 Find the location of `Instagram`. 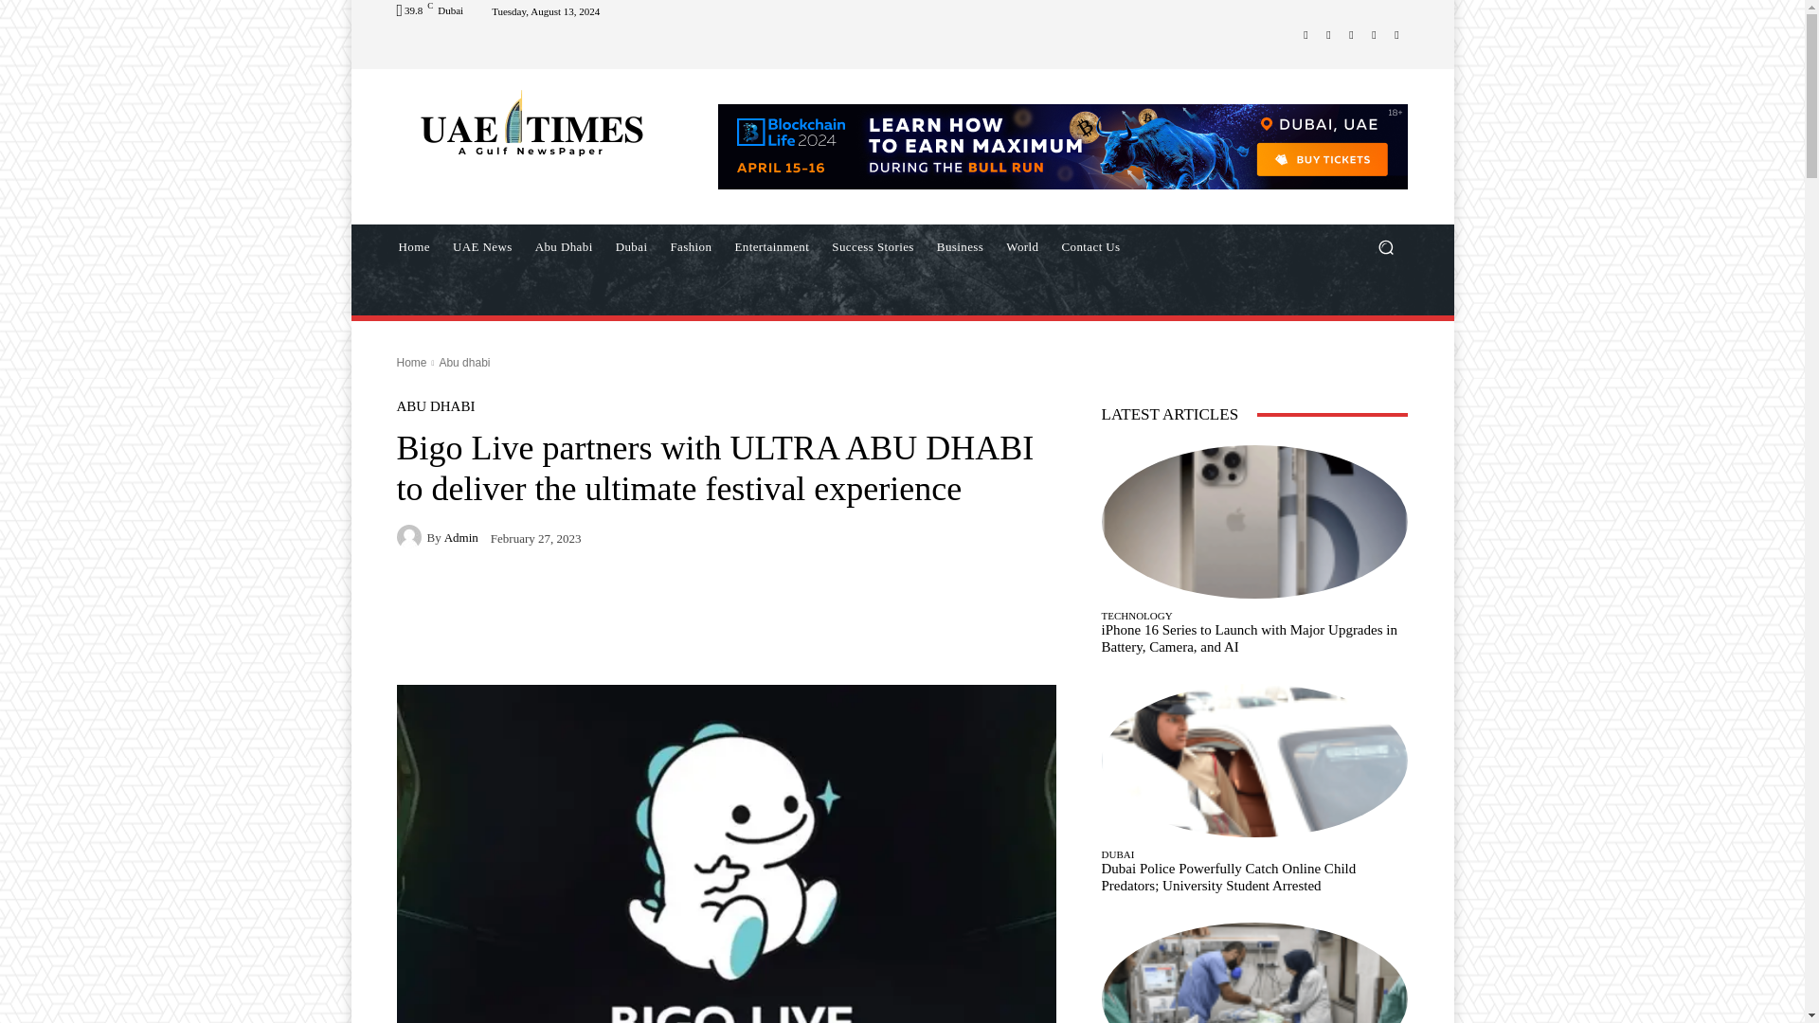

Instagram is located at coordinates (1328, 33).